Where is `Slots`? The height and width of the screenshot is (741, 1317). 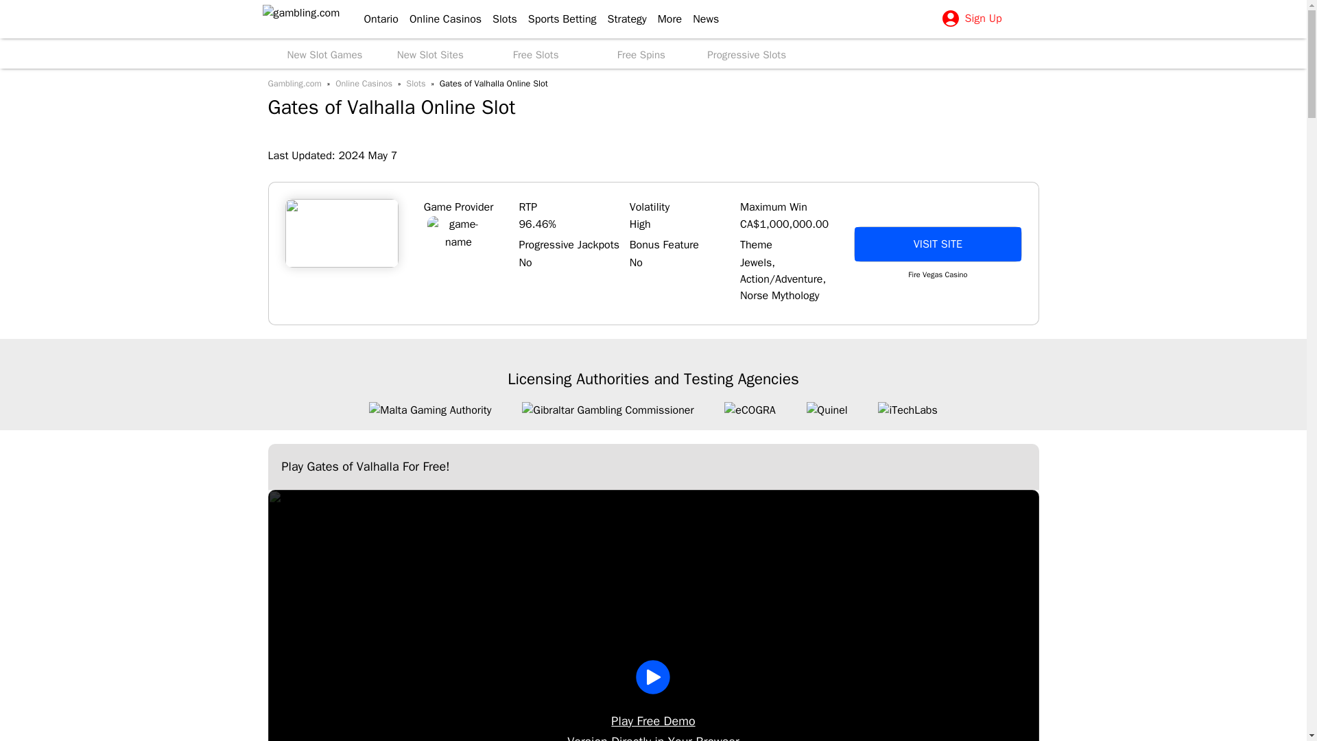 Slots is located at coordinates (499, 19).